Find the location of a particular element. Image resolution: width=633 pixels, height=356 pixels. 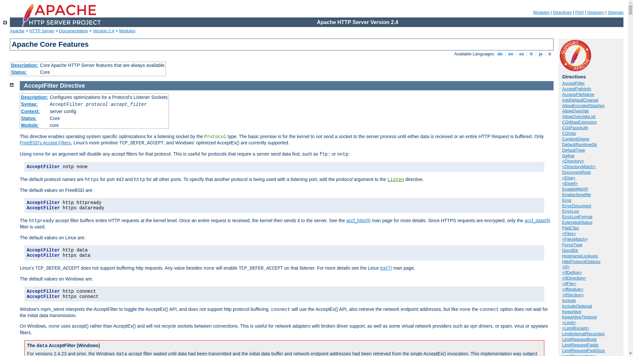

 tr  is located at coordinates (550, 54).